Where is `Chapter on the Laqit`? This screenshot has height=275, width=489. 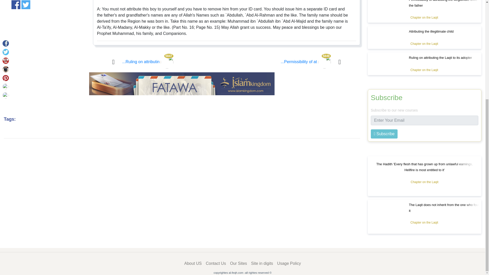 Chapter on the Laqit is located at coordinates (424, 44).